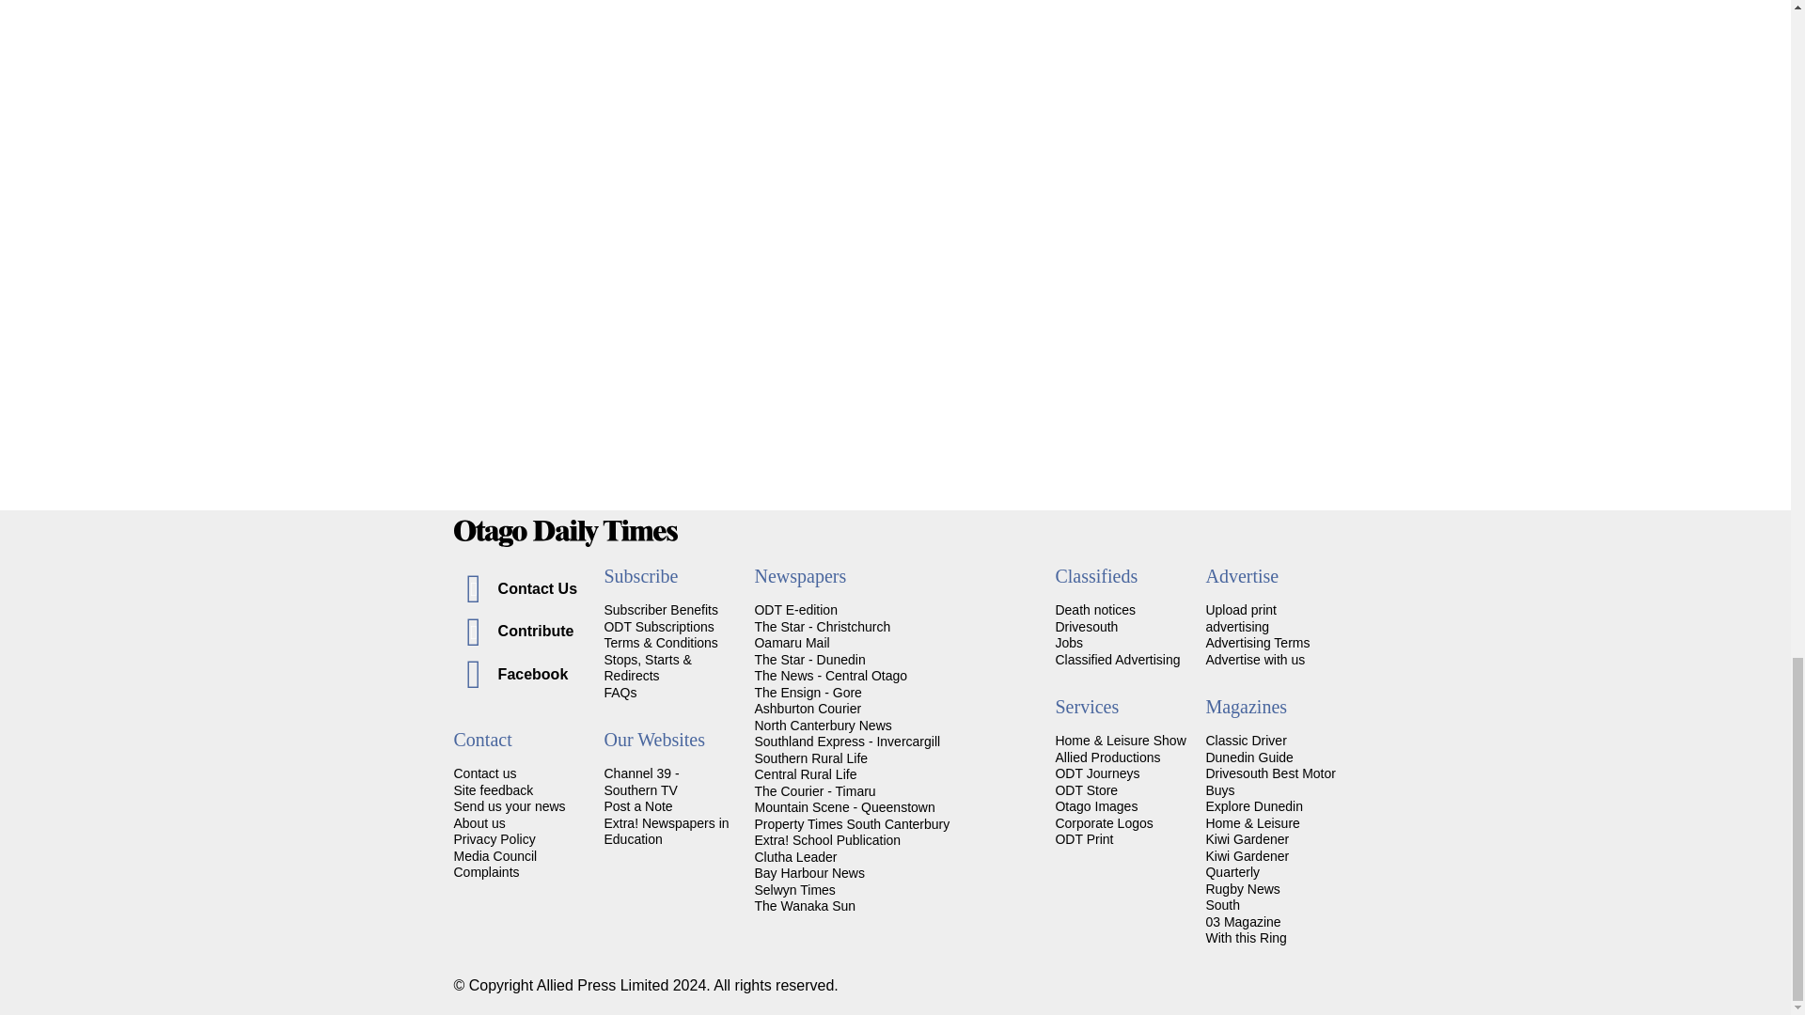 Image resolution: width=1805 pixels, height=1015 pixels. What do you see at coordinates (484, 773) in the screenshot?
I see `Get in touch` at bounding box center [484, 773].